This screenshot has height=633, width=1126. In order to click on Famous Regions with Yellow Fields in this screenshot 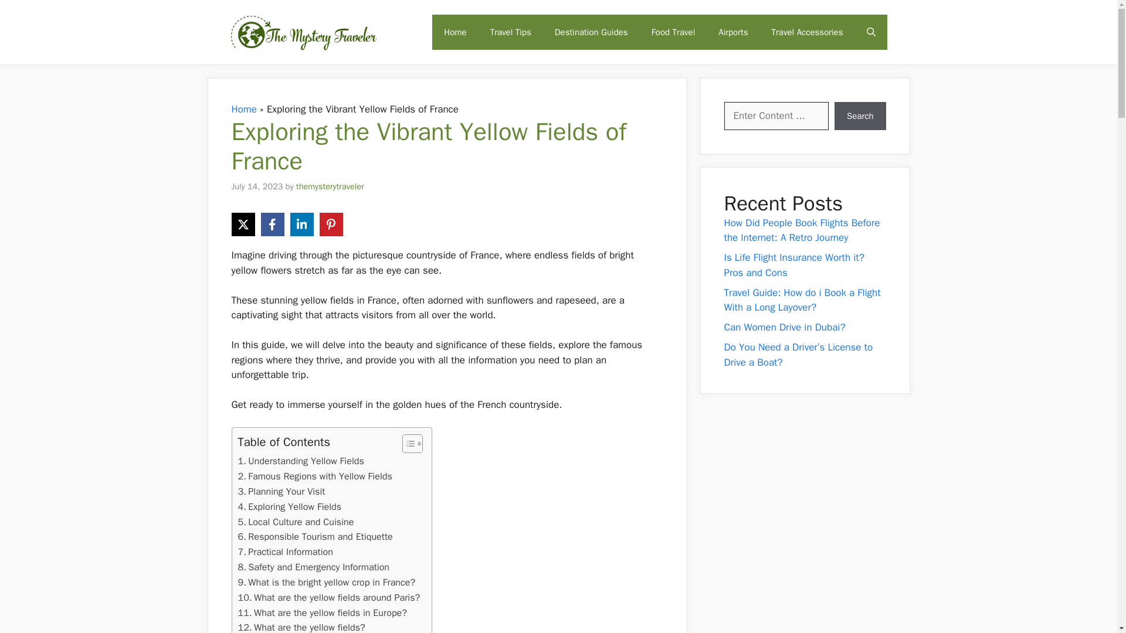, I will do `click(314, 477)`.